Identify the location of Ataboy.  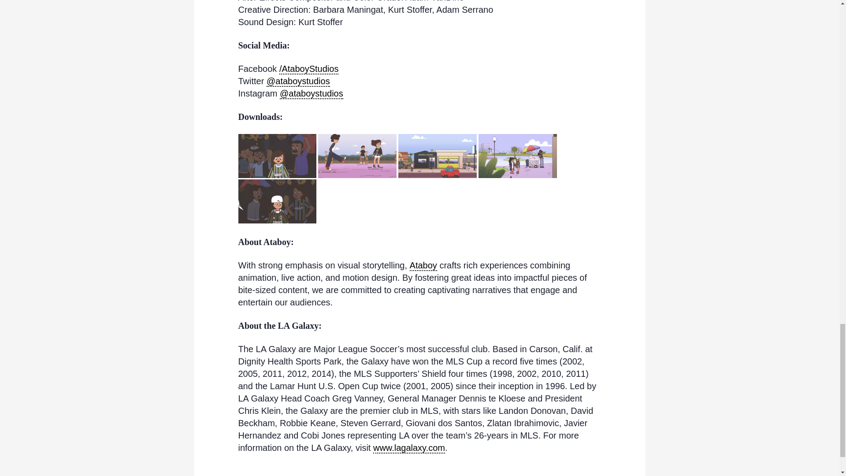
(423, 265).